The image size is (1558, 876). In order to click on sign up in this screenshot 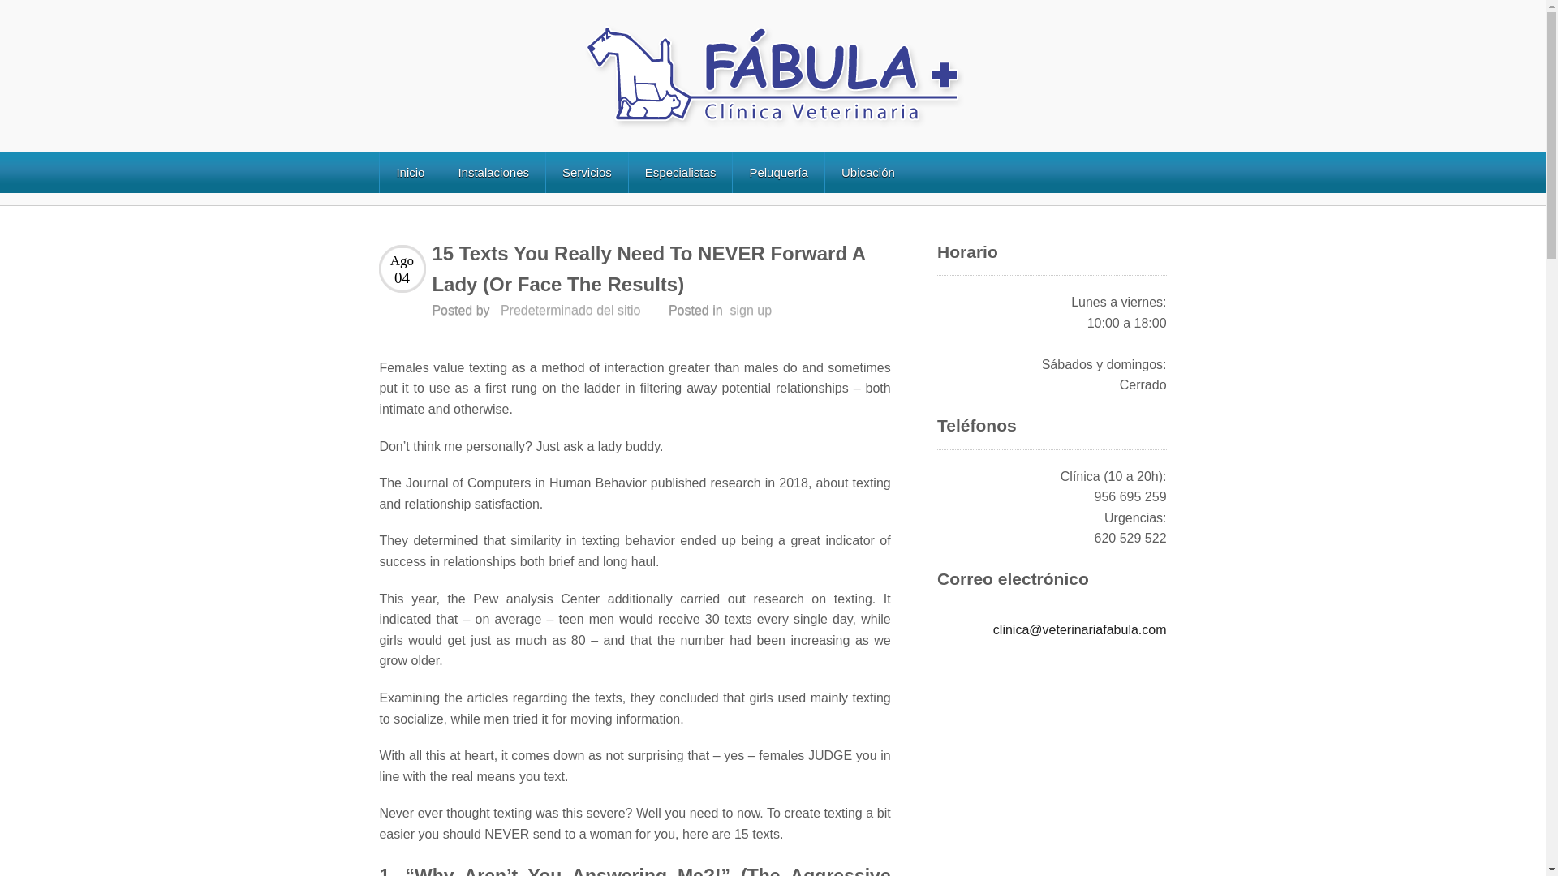, I will do `click(751, 310)`.